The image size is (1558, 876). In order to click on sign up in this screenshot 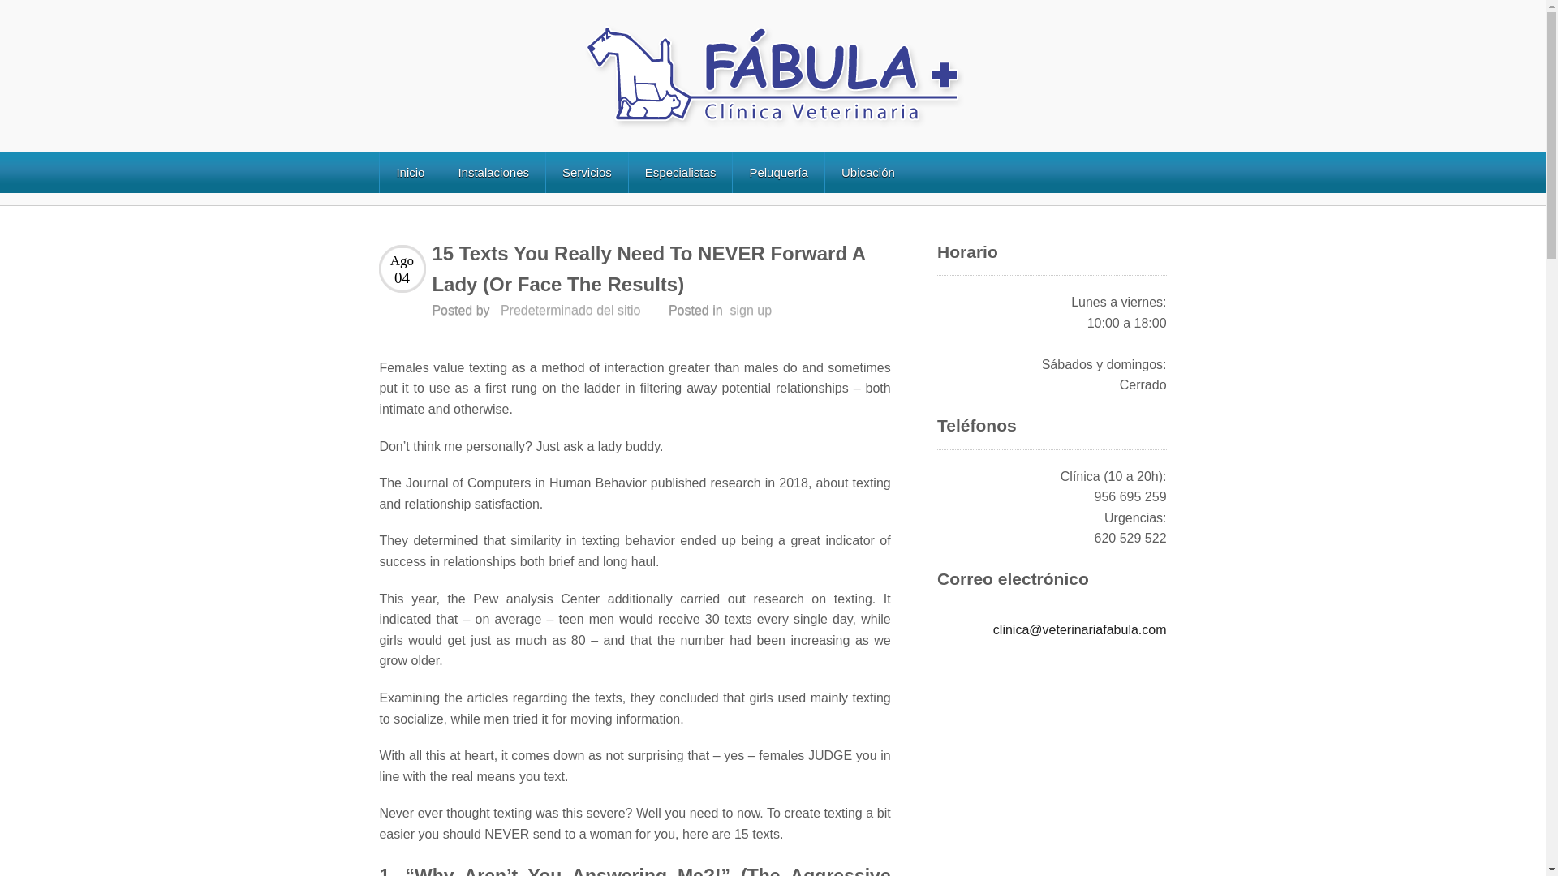, I will do `click(751, 310)`.